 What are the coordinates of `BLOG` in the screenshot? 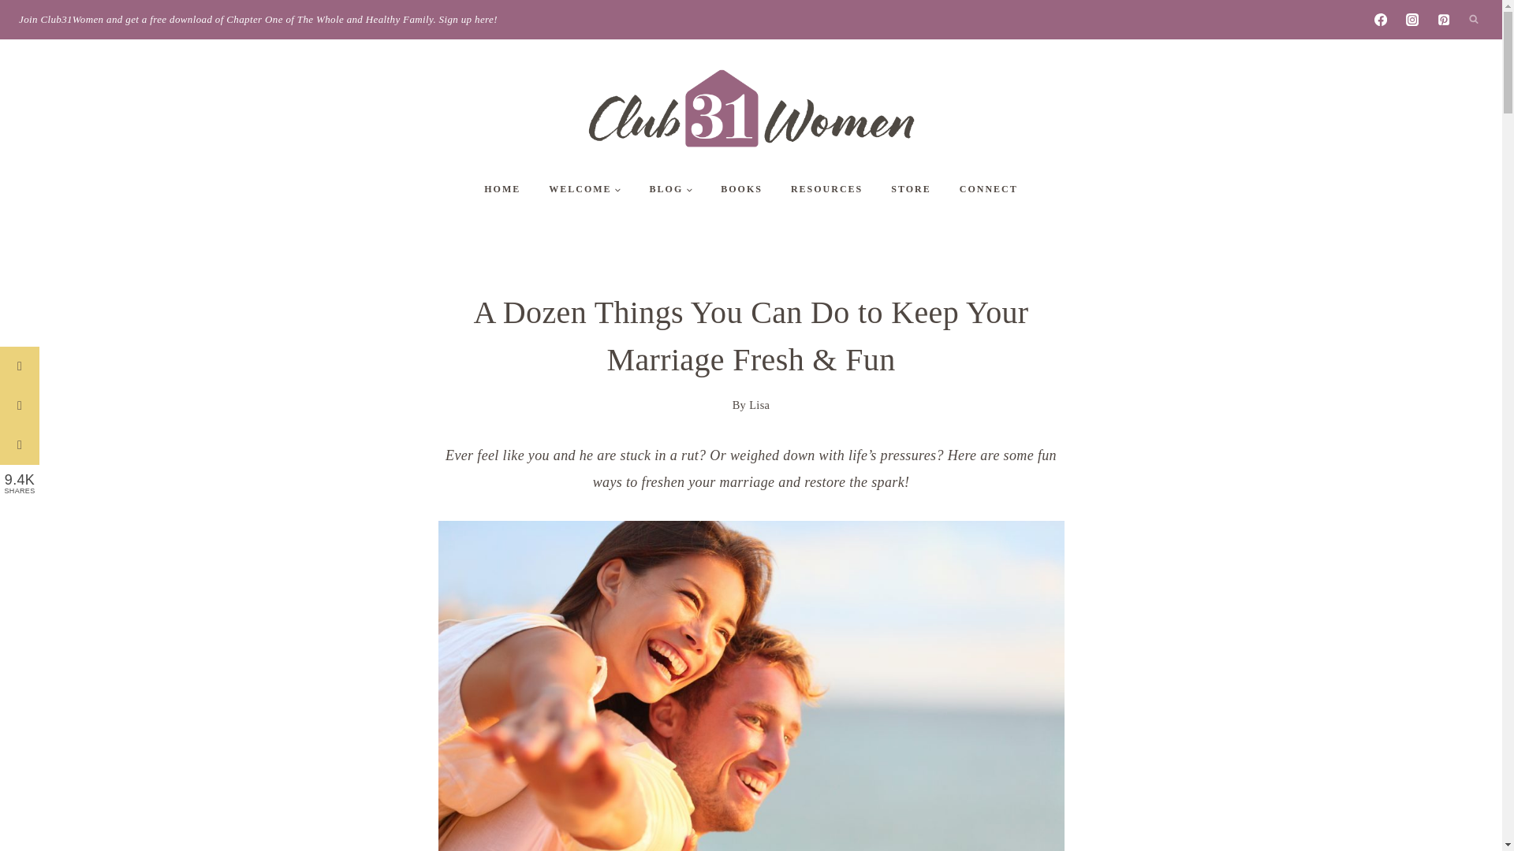 It's located at (671, 189).